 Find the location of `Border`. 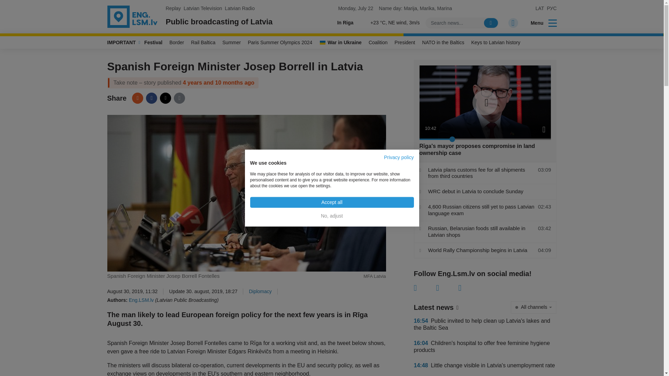

Border is located at coordinates (176, 42).